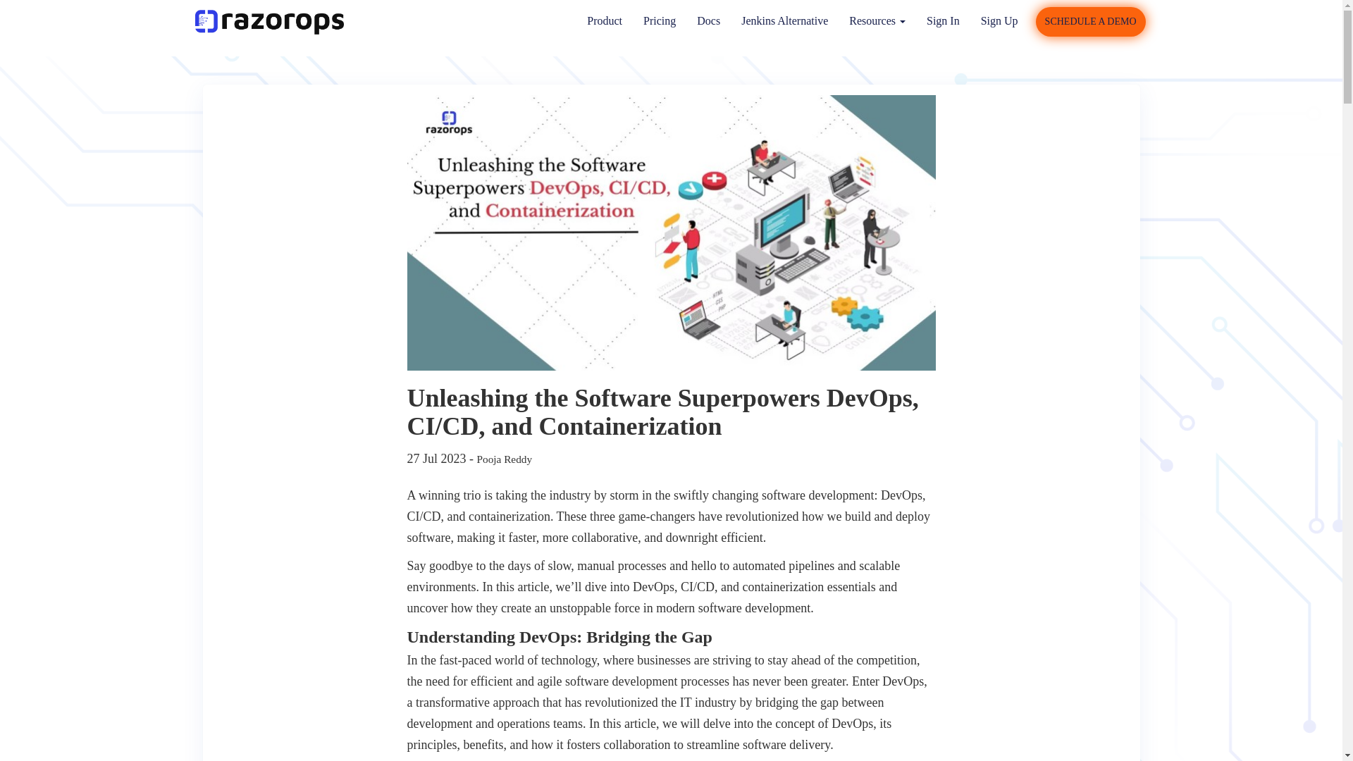 The image size is (1353, 761). What do you see at coordinates (999, 23) in the screenshot?
I see `Sign Up` at bounding box center [999, 23].